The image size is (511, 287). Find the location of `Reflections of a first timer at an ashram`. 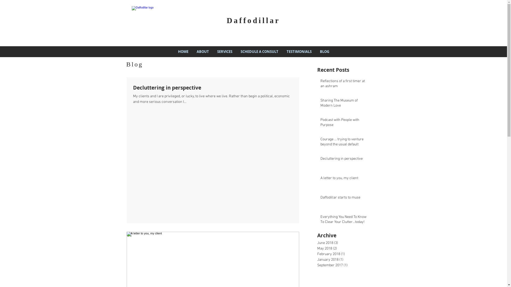

Reflections of a first timer at an ashram is located at coordinates (345, 85).